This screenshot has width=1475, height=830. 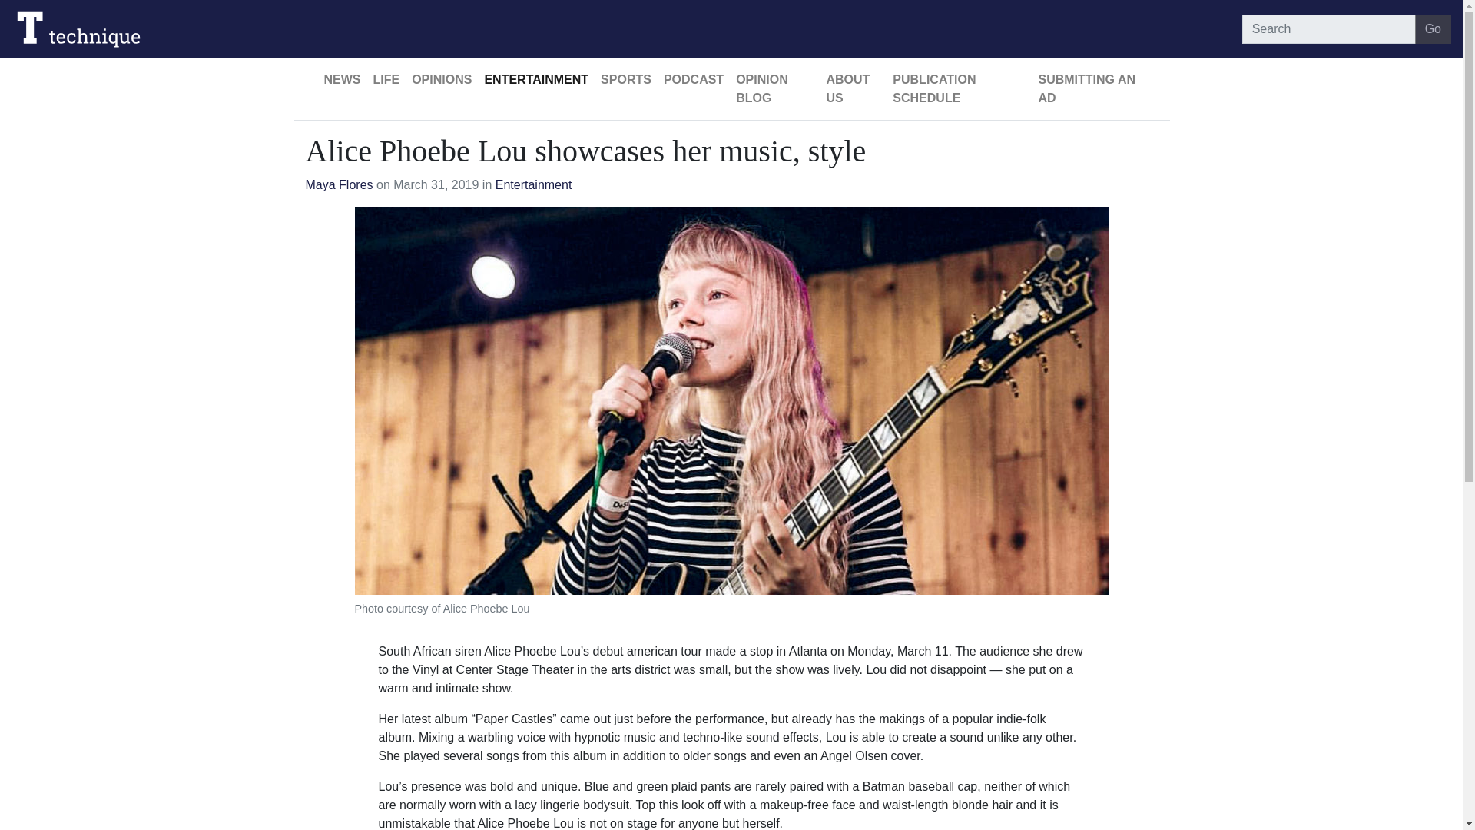 What do you see at coordinates (442, 80) in the screenshot?
I see `OPINIONS` at bounding box center [442, 80].